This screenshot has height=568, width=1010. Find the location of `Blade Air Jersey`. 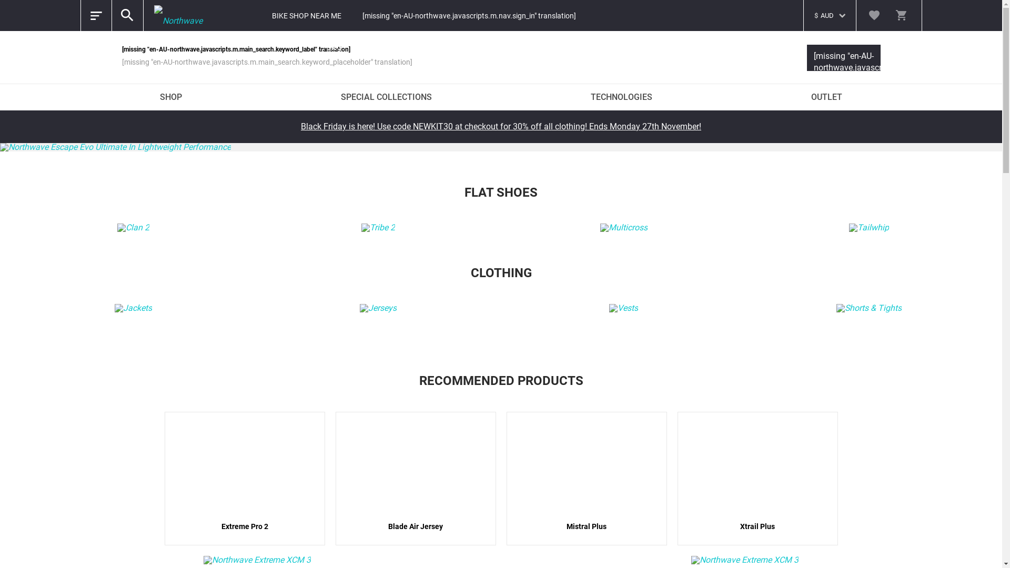

Blade Air Jersey is located at coordinates (416, 479).